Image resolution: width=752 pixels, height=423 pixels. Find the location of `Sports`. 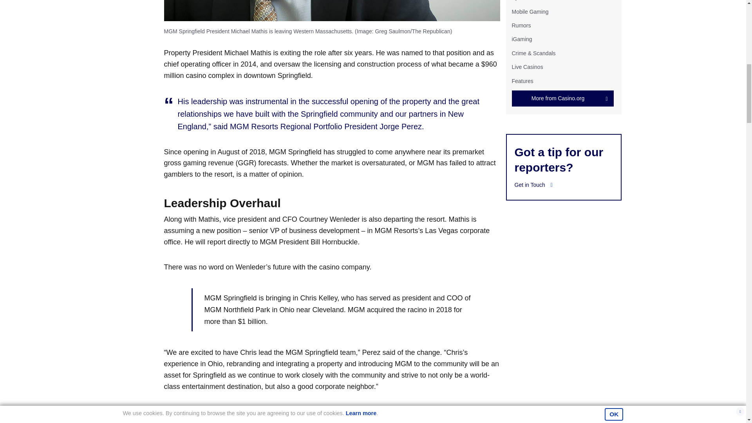

Sports is located at coordinates (519, 0).